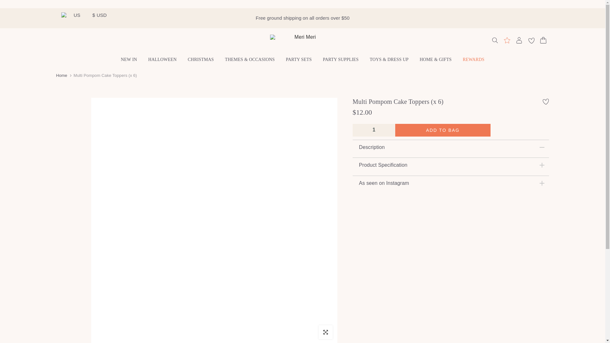 The width and height of the screenshot is (610, 343). What do you see at coordinates (443, 130) in the screenshot?
I see `ADD TO BAG` at bounding box center [443, 130].